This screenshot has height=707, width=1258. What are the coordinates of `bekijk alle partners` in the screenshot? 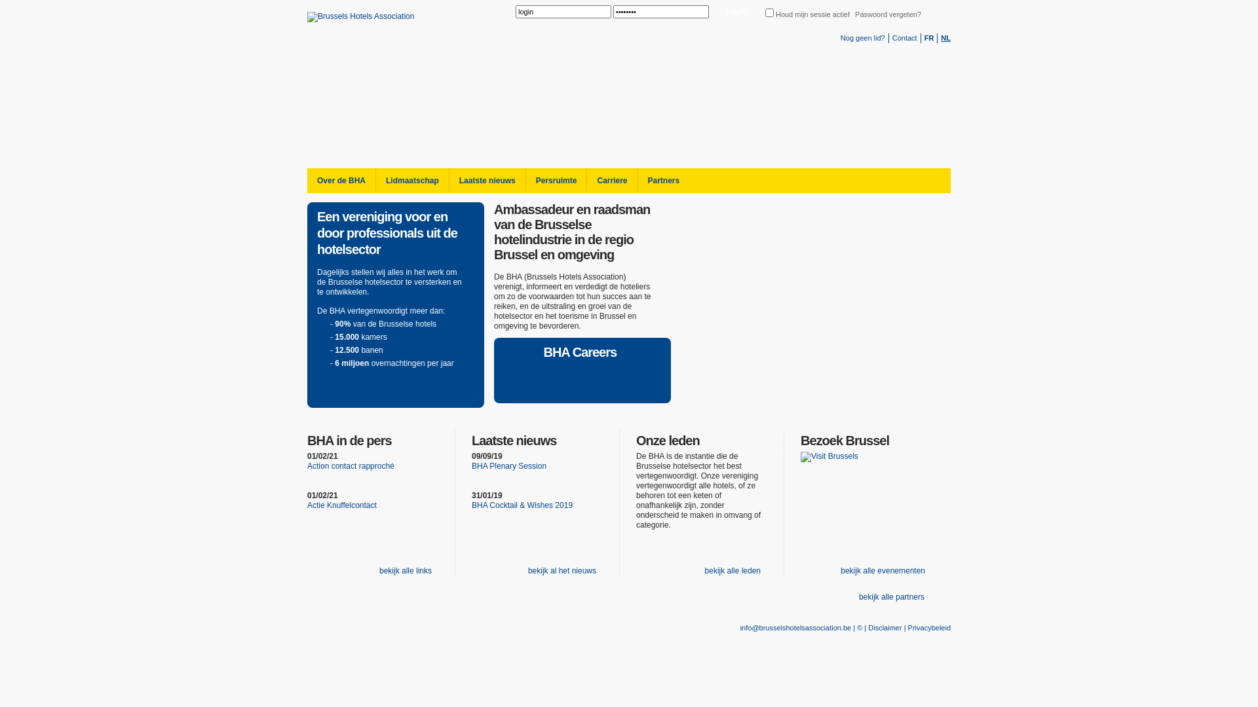 It's located at (890, 597).